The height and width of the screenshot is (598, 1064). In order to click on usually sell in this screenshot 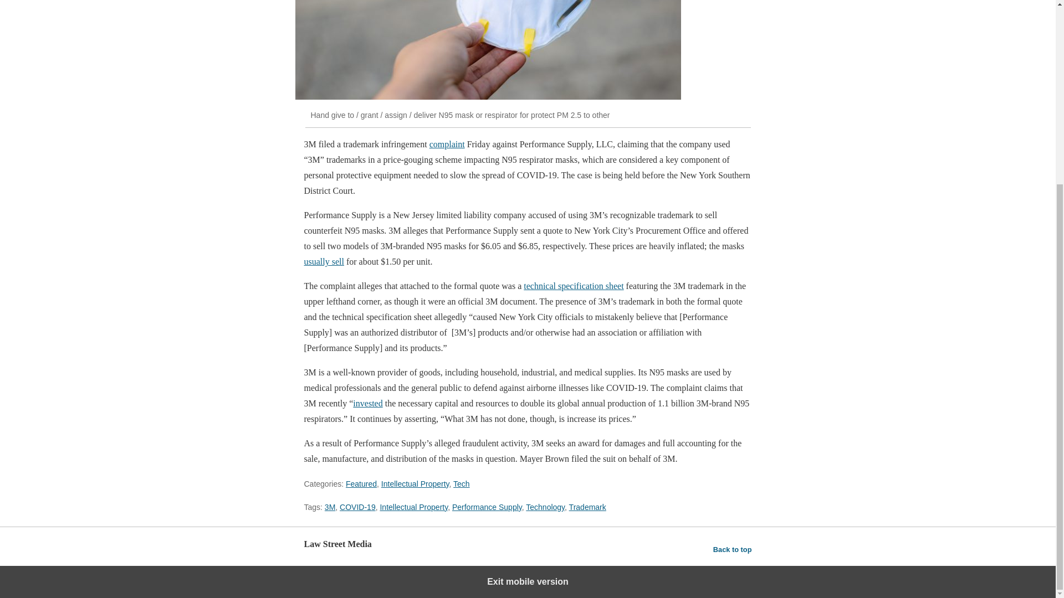, I will do `click(324, 261)`.